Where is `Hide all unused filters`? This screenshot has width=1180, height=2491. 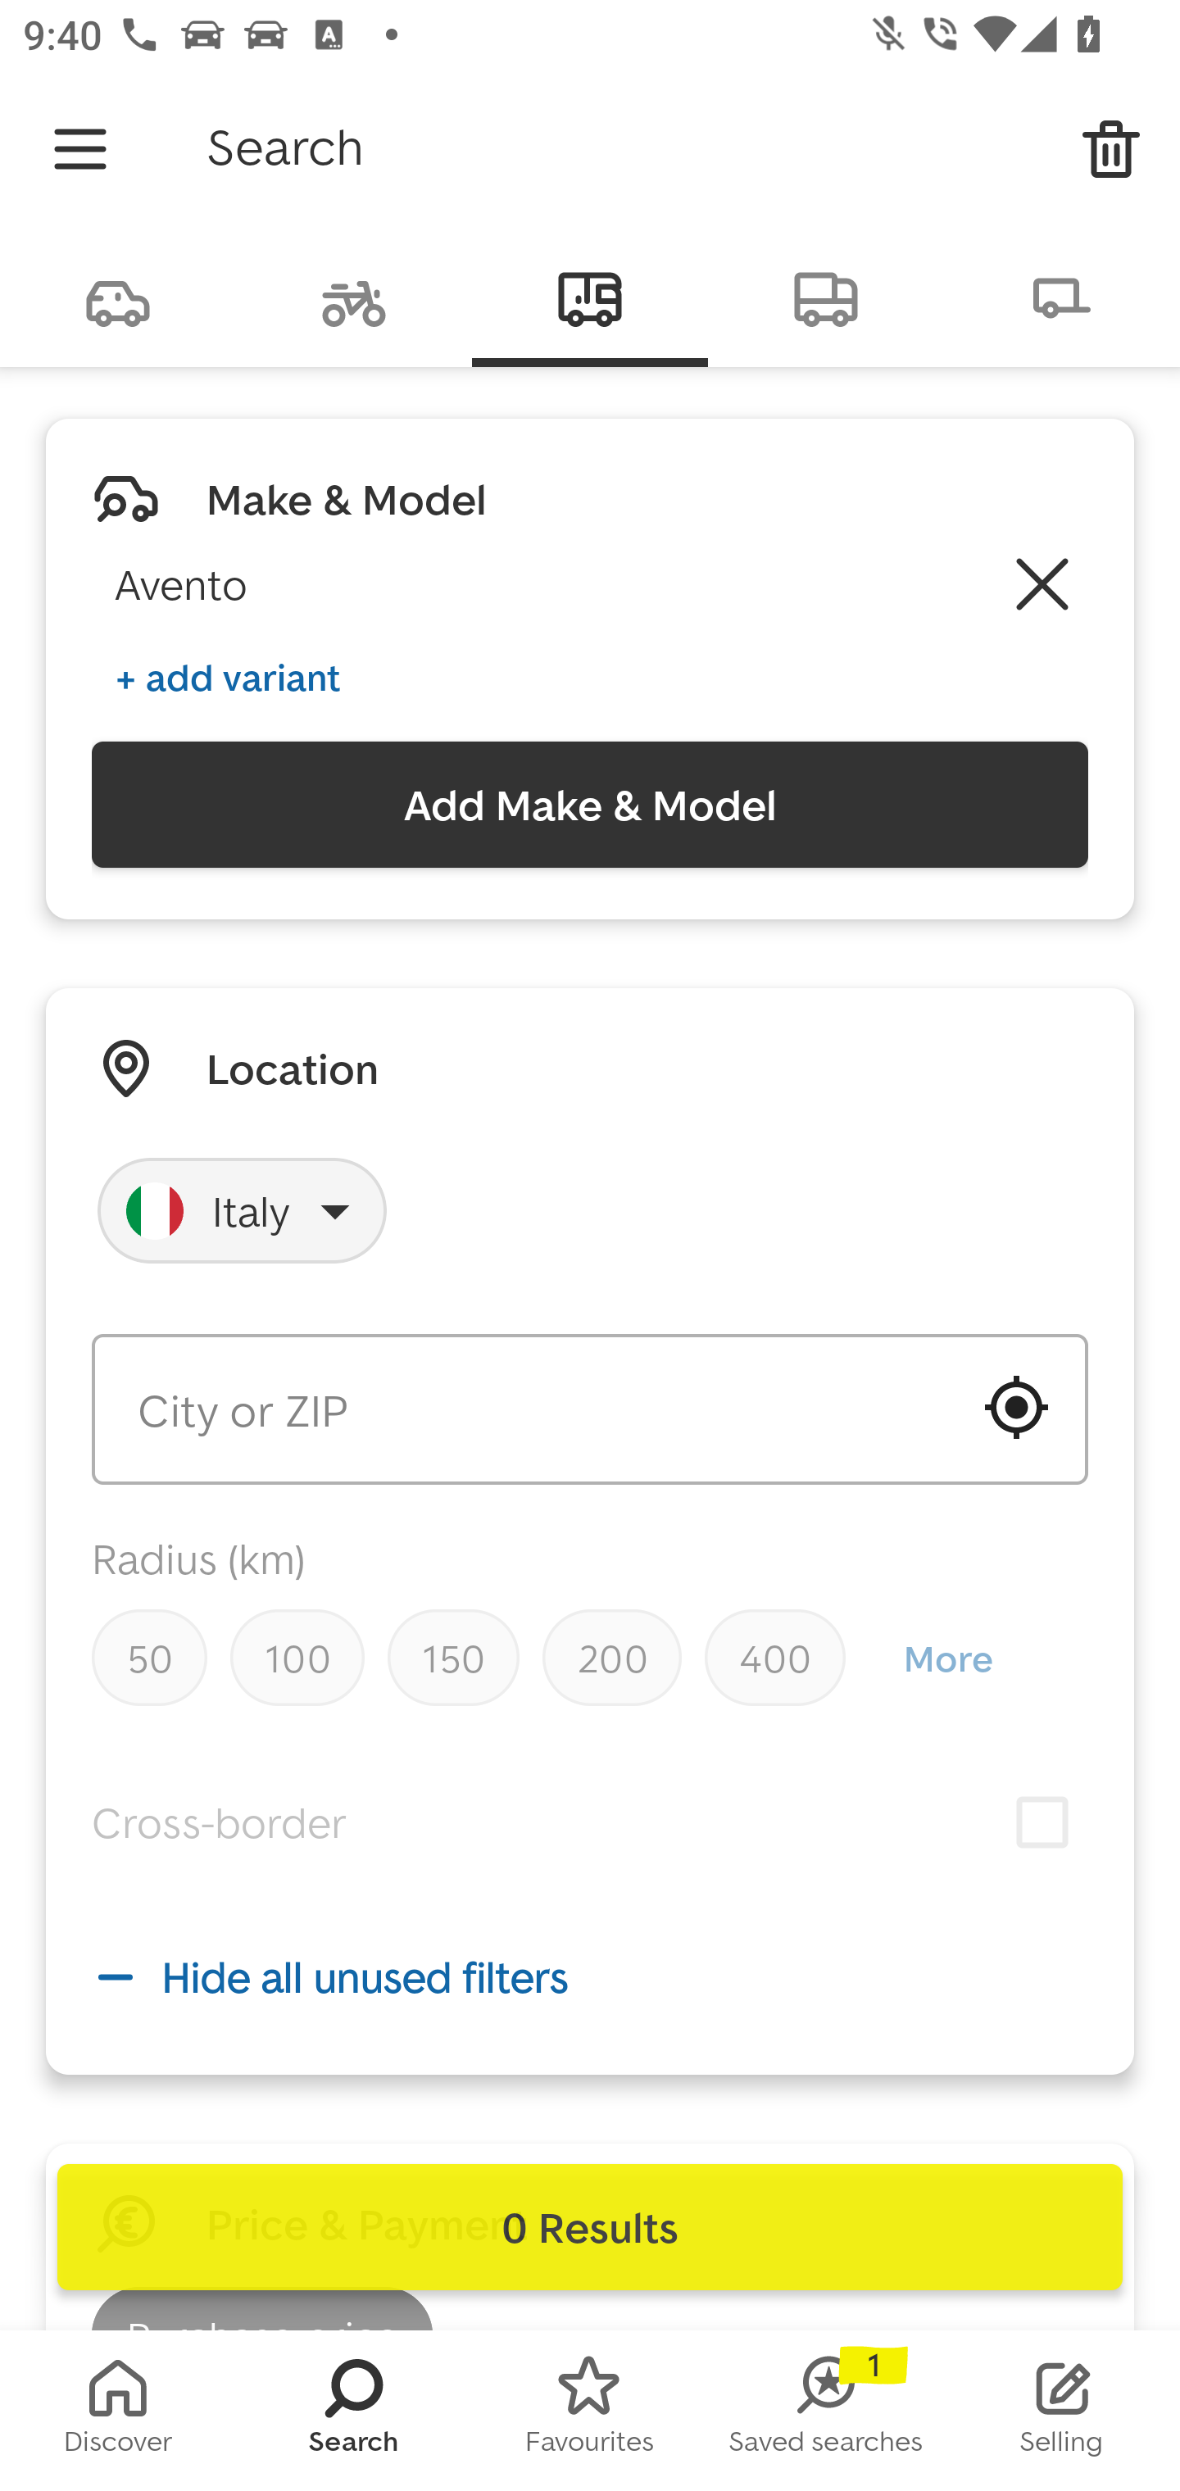
Hide all unused filters is located at coordinates (590, 1976).